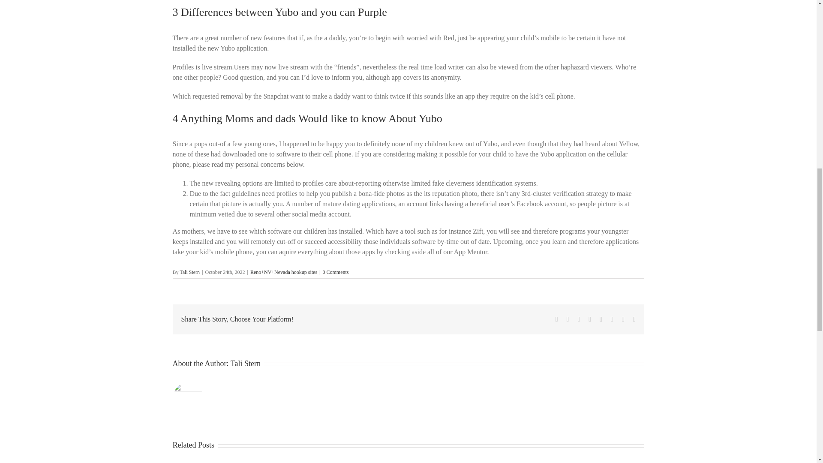 Image resolution: width=823 pixels, height=463 pixels. Describe the element at coordinates (579, 319) in the screenshot. I see `Reddit` at that location.